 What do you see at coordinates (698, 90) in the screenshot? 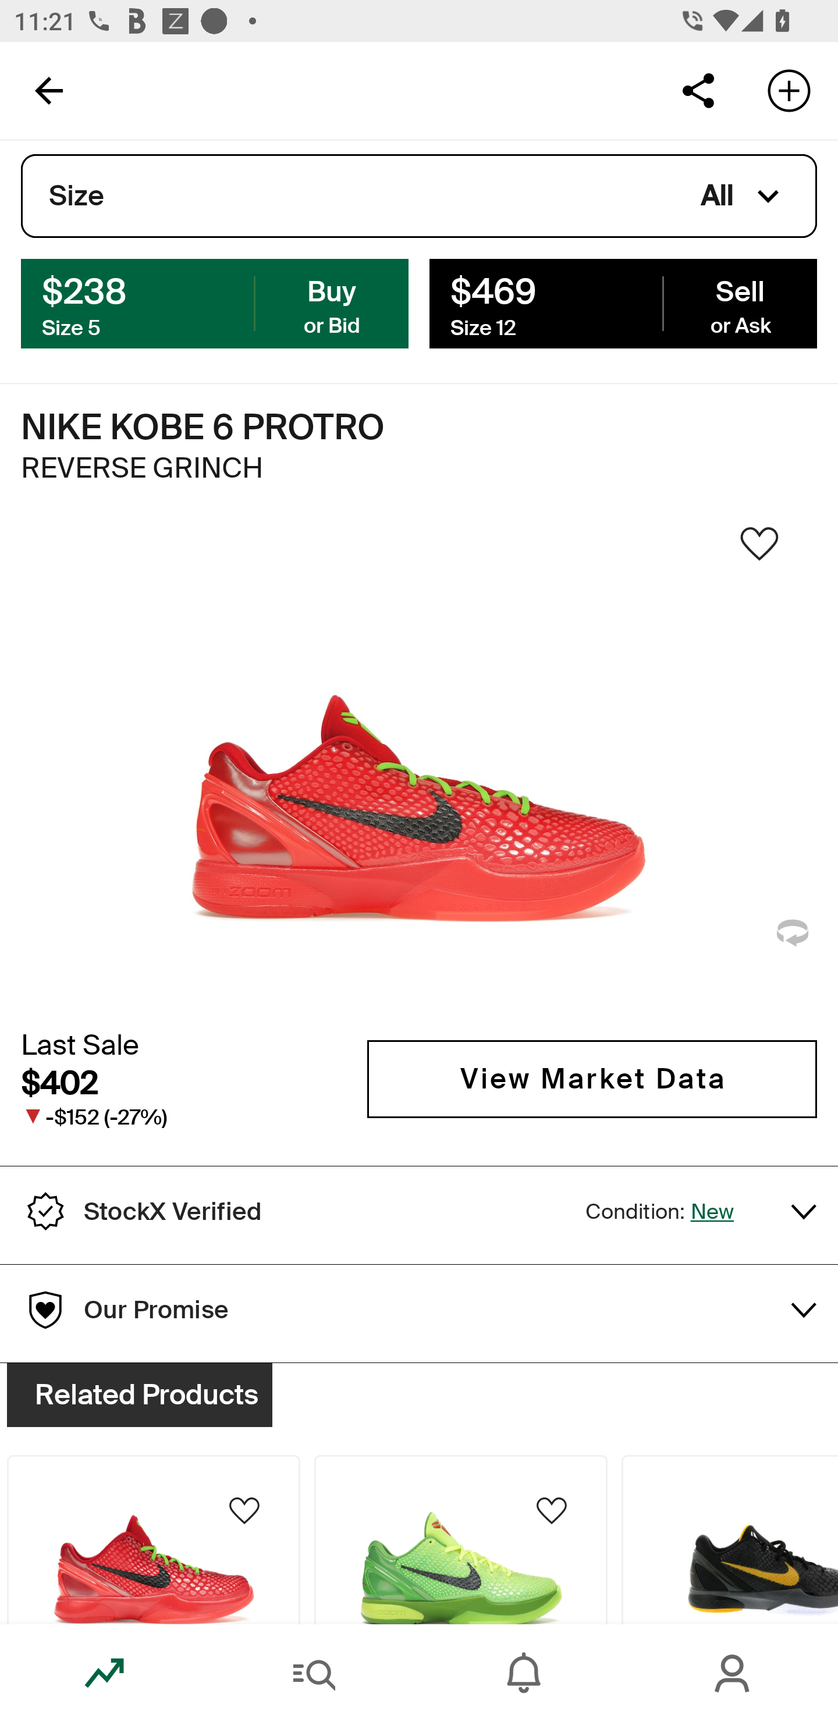
I see `Share` at bounding box center [698, 90].